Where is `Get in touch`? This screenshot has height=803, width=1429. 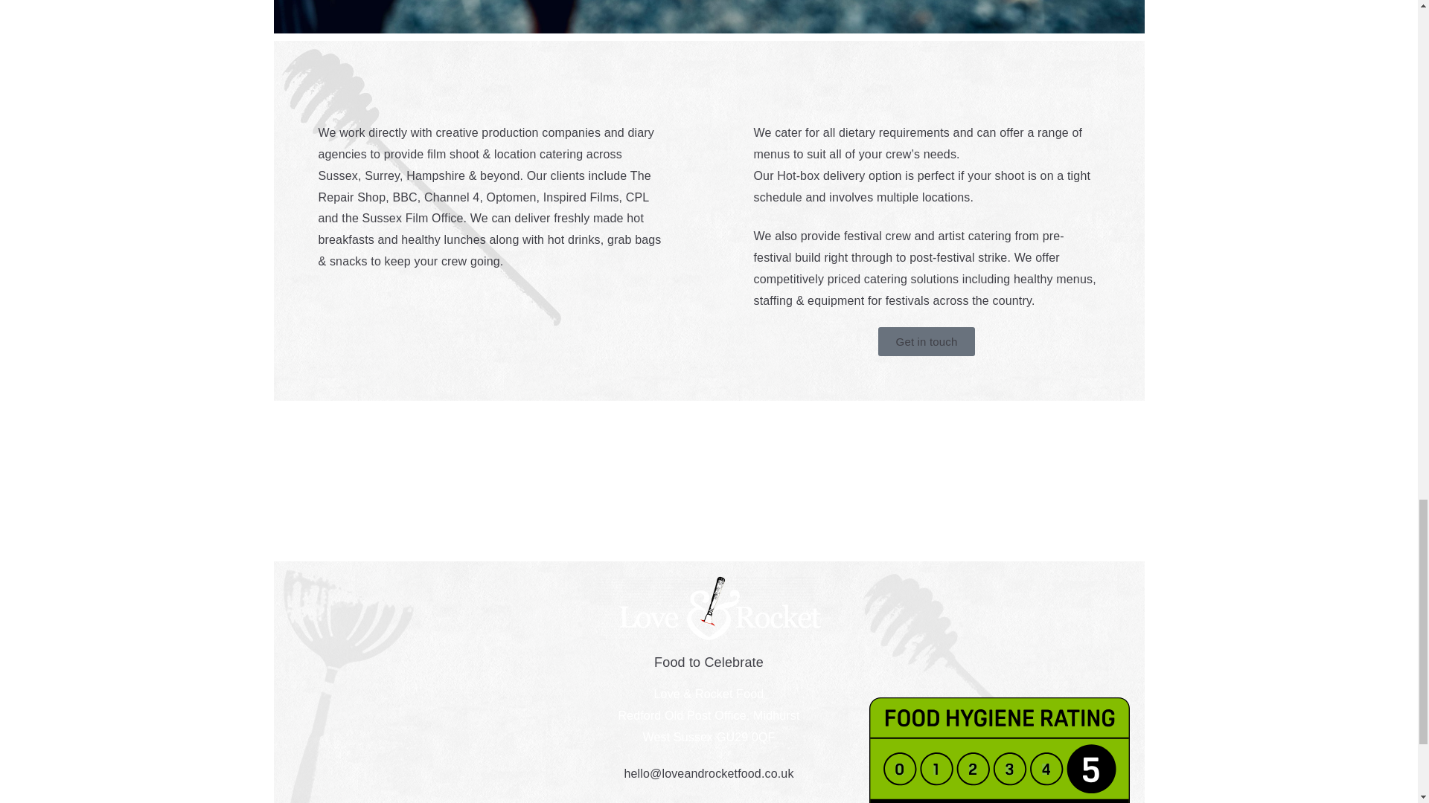 Get in touch is located at coordinates (927, 341).